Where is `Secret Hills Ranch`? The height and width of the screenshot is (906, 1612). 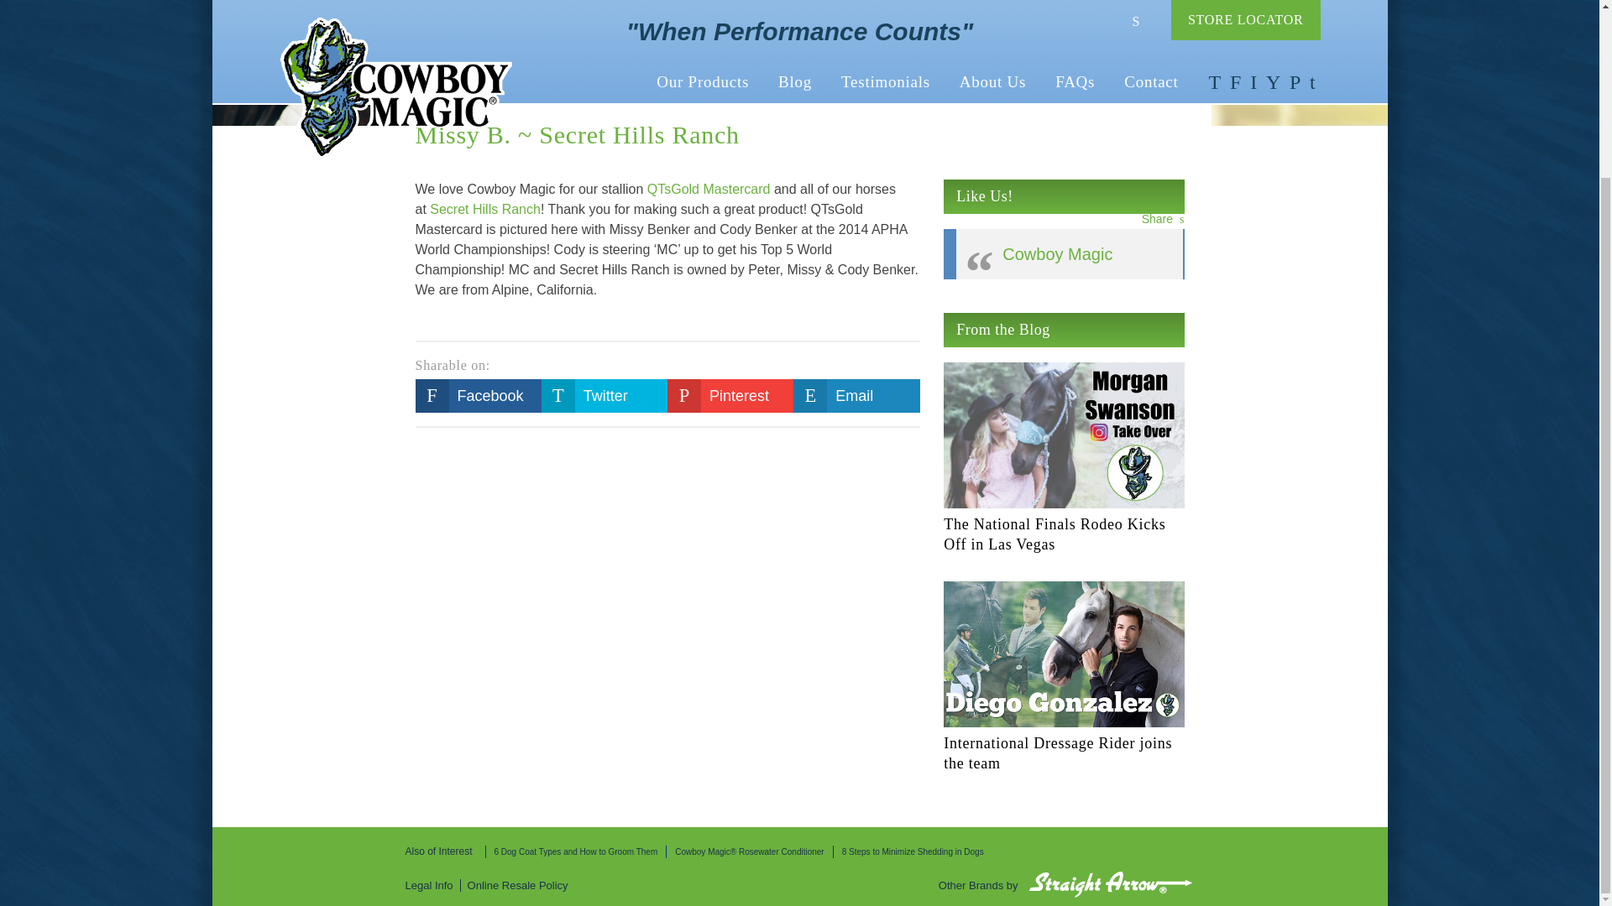 Secret Hills Ranch is located at coordinates (485, 210).